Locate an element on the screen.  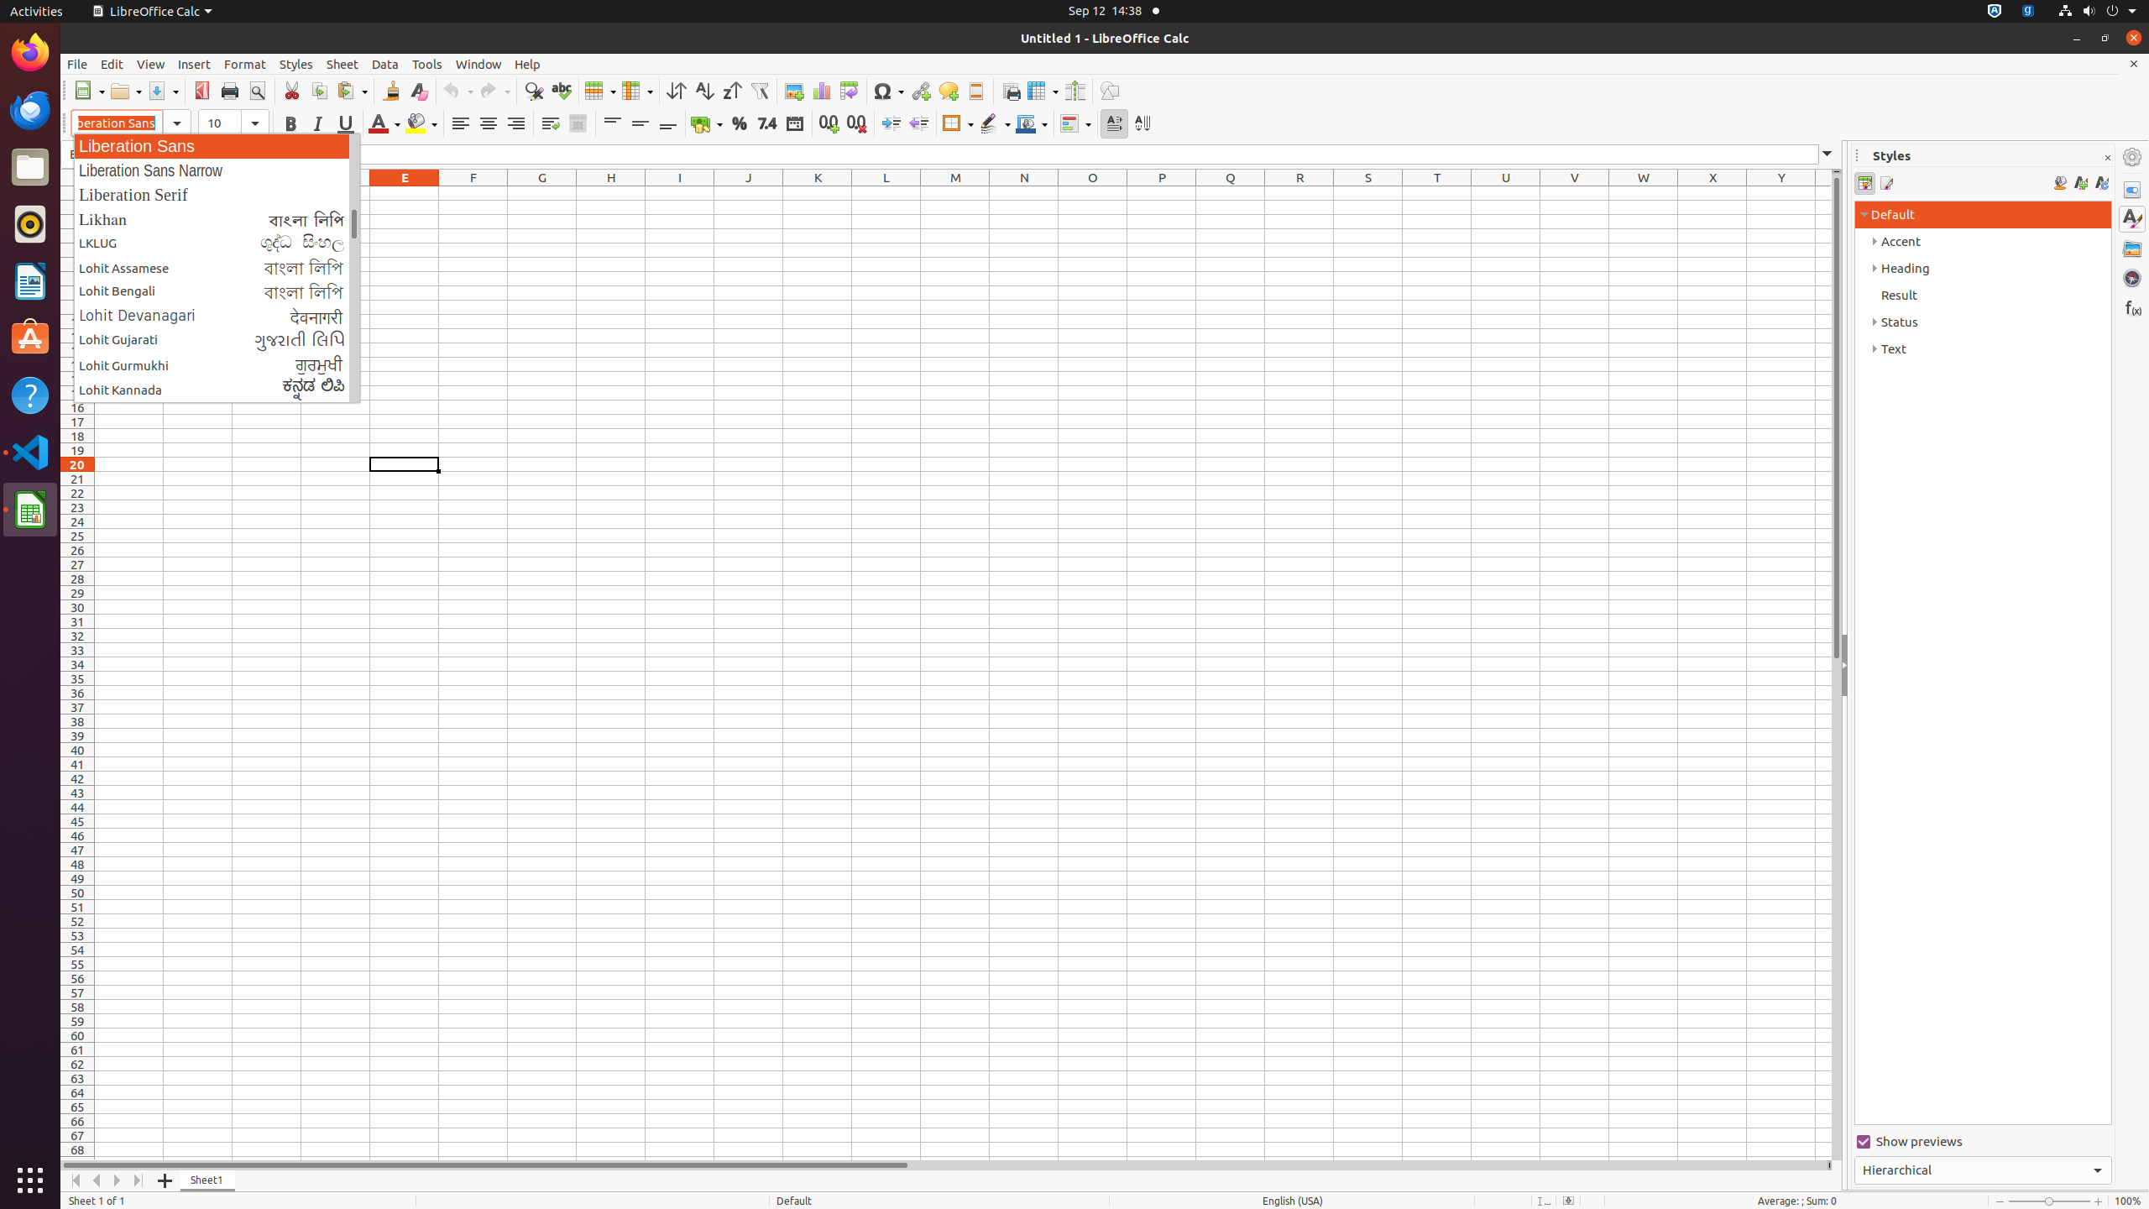
Liberation Serif is located at coordinates (217, 195).